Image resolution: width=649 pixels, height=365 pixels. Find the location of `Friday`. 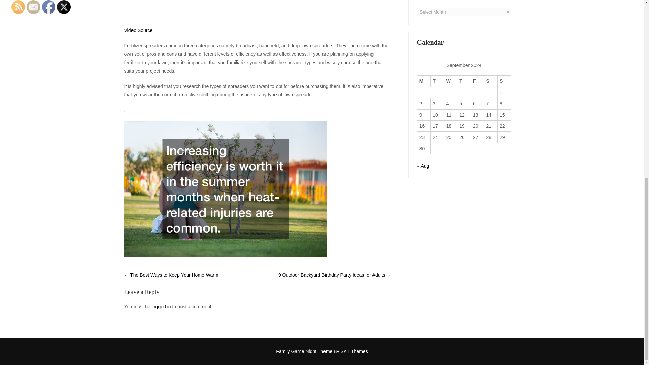

Friday is located at coordinates (477, 81).